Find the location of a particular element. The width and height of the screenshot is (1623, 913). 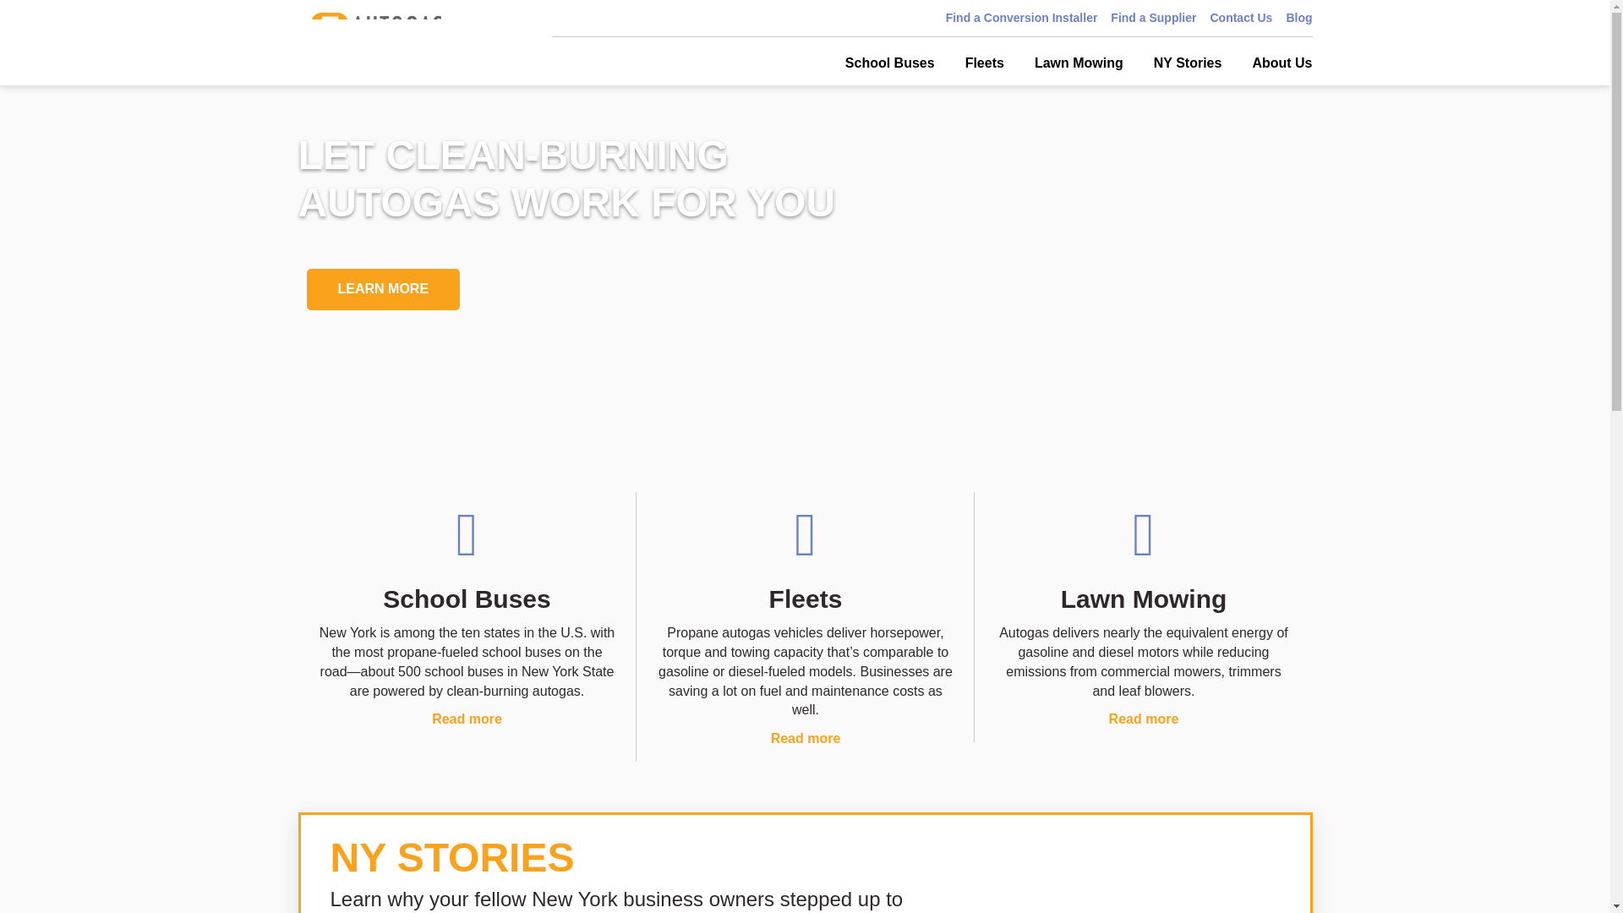

LEARN MORE is located at coordinates (382, 289).